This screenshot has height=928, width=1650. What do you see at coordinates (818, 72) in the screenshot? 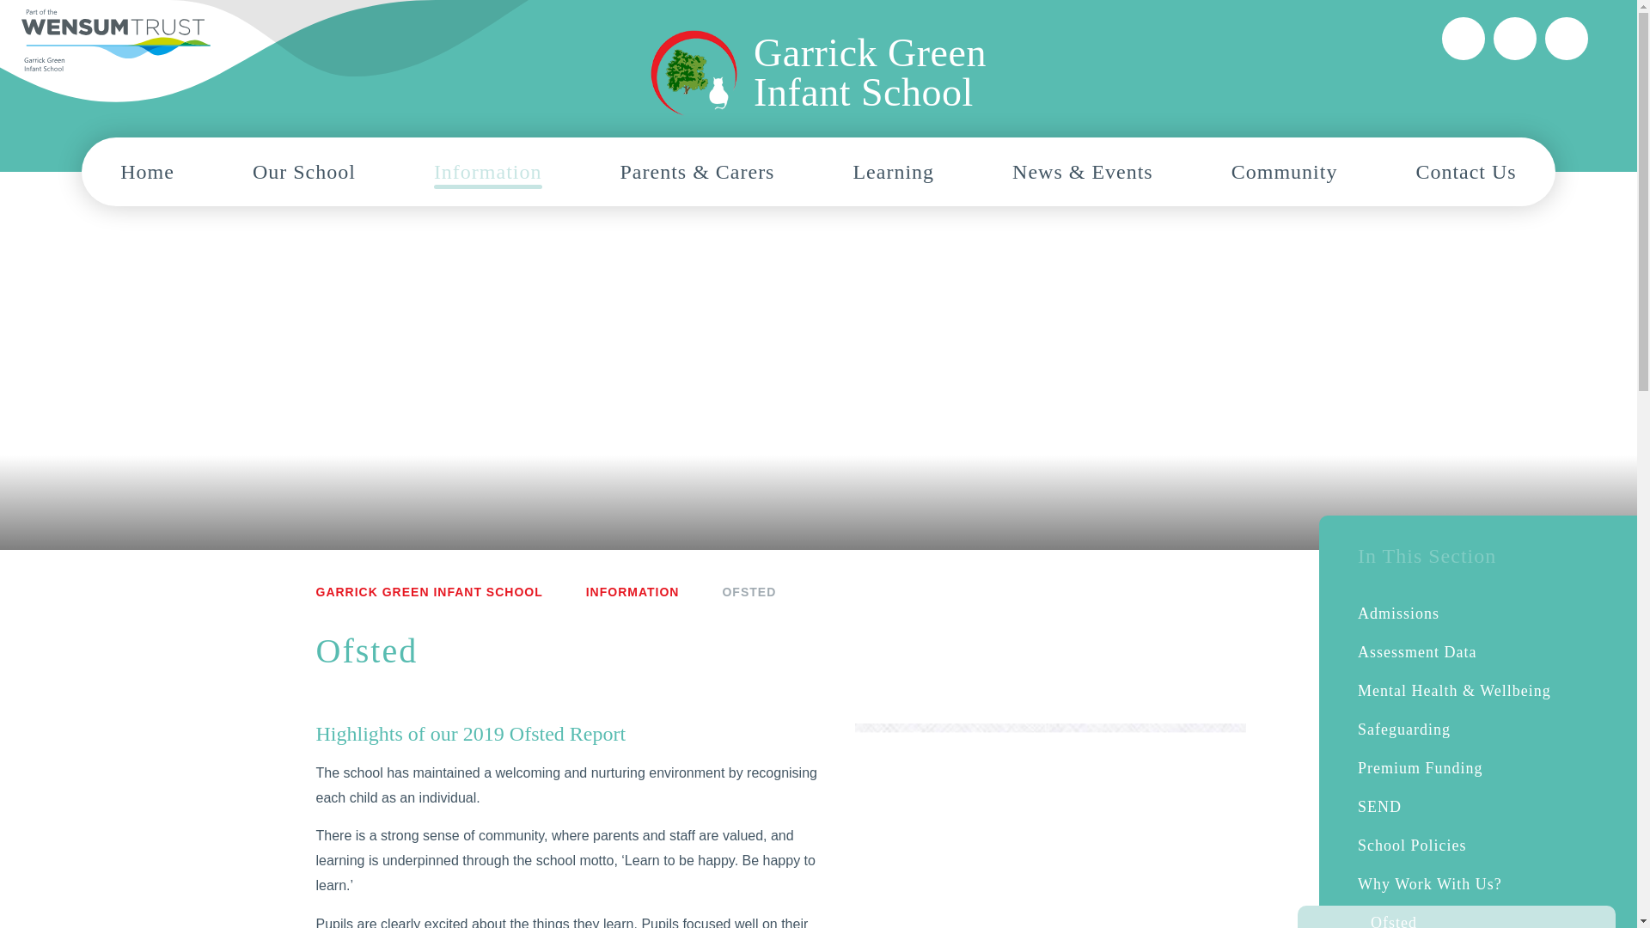
I see `Home` at bounding box center [818, 72].